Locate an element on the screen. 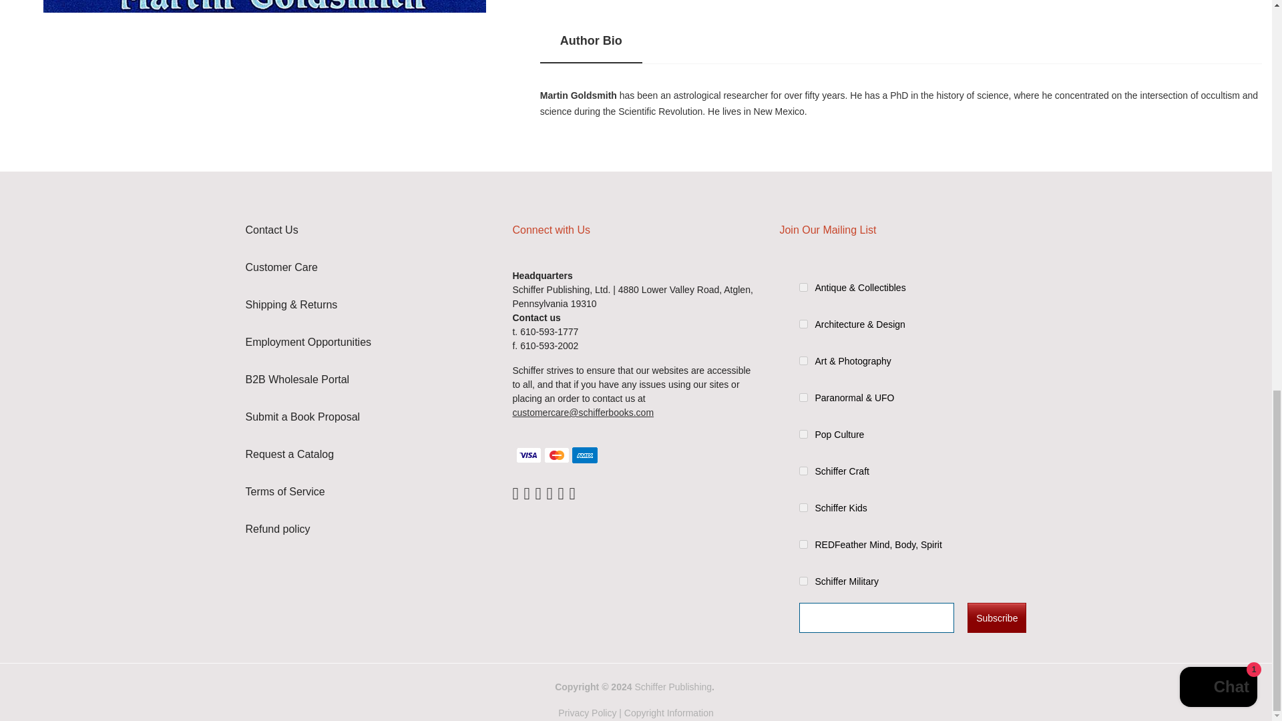 The image size is (1282, 721). Pinterest is located at coordinates (572, 494).